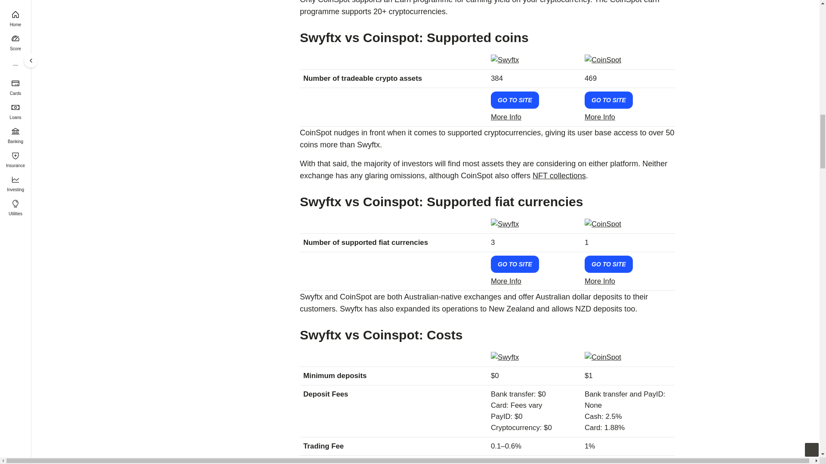 Image resolution: width=826 pixels, height=464 pixels. What do you see at coordinates (600, 281) in the screenshot?
I see `Read More About The CoinSpot` at bounding box center [600, 281].